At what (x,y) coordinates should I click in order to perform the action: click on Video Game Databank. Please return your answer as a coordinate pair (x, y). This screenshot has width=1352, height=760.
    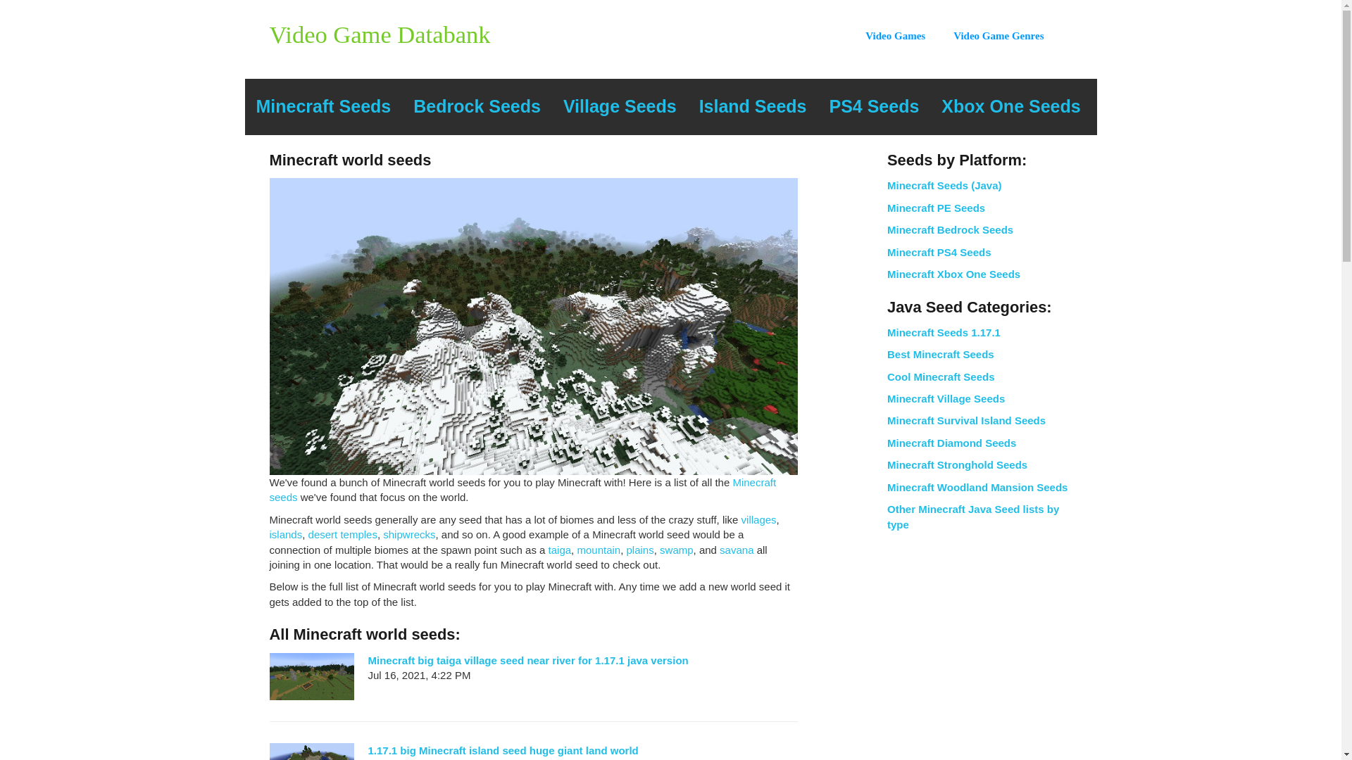
    Looking at the image, I should click on (379, 34).